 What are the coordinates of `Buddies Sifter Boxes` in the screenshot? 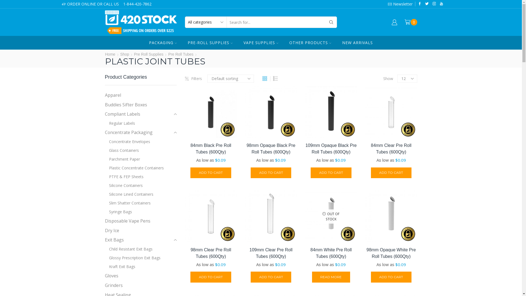 It's located at (126, 105).